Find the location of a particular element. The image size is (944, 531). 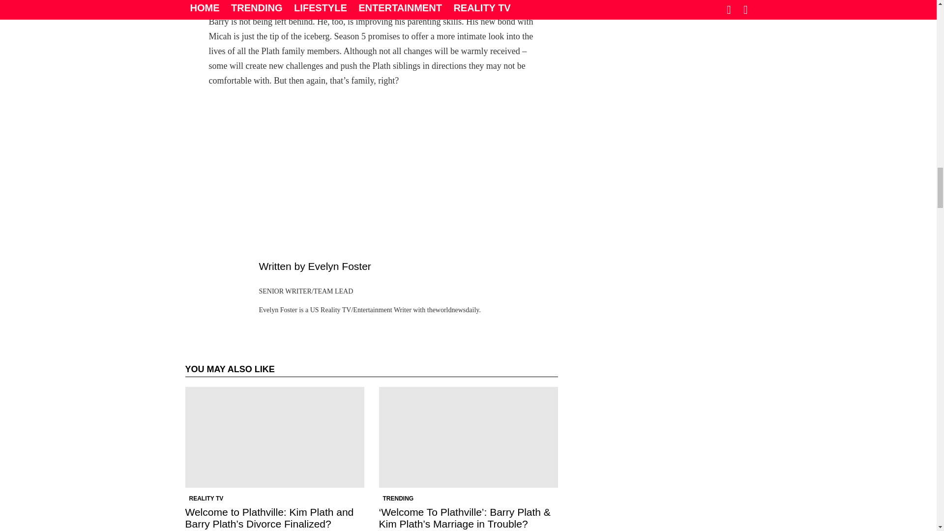

Evelyn Foster is located at coordinates (339, 266).